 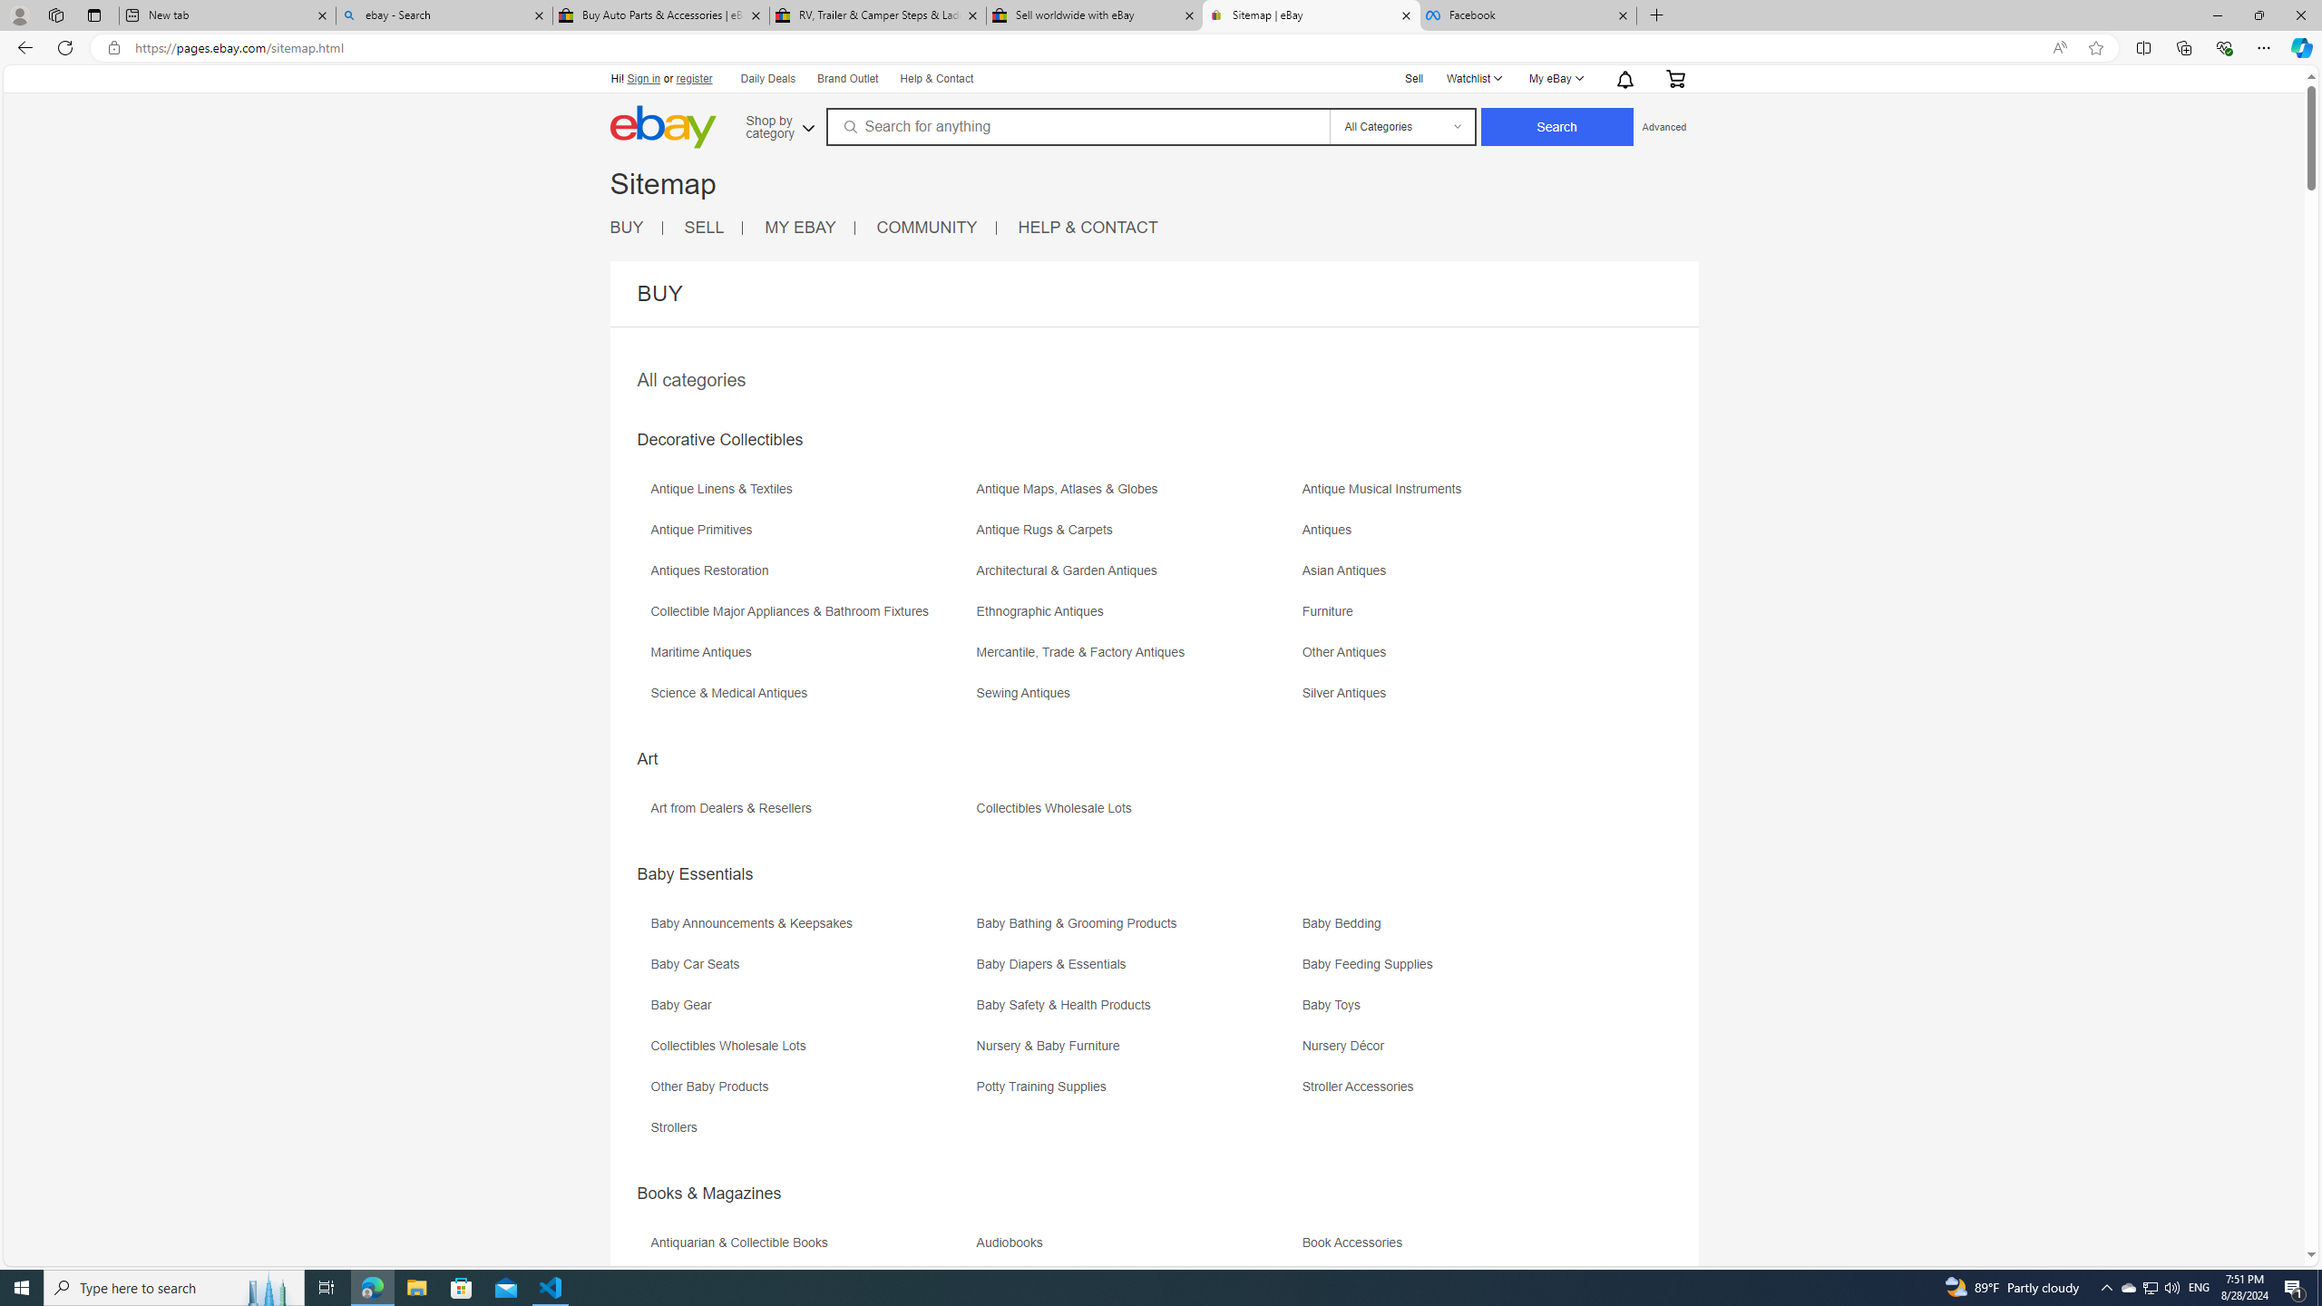 I want to click on Antiquarian & Collectible Books, so click(x=811, y=1249).